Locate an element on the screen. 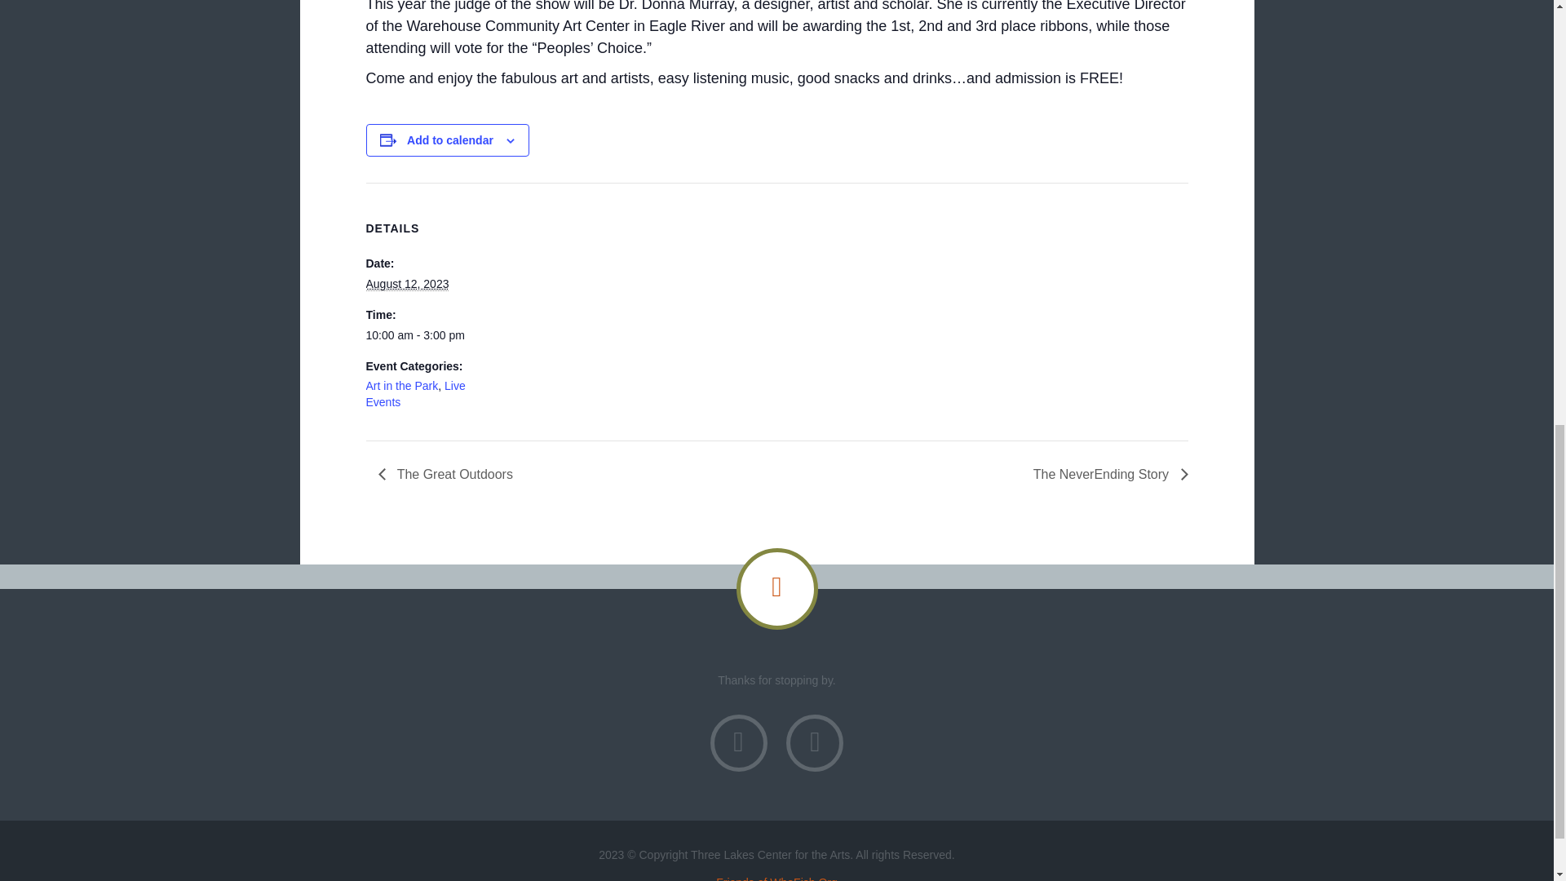 This screenshot has height=881, width=1566. The Great Outdoors is located at coordinates (450, 474).